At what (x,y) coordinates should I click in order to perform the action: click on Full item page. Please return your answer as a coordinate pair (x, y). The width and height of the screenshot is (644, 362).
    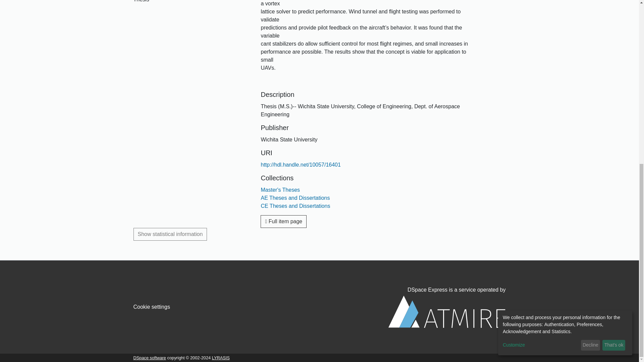
    Looking at the image, I should click on (283, 221).